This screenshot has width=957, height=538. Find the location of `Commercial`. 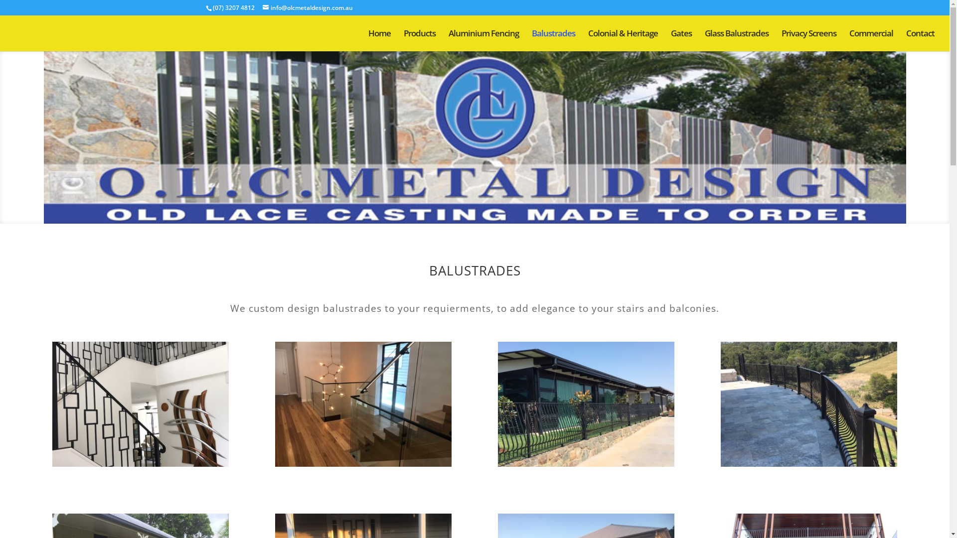

Commercial is located at coordinates (871, 41).